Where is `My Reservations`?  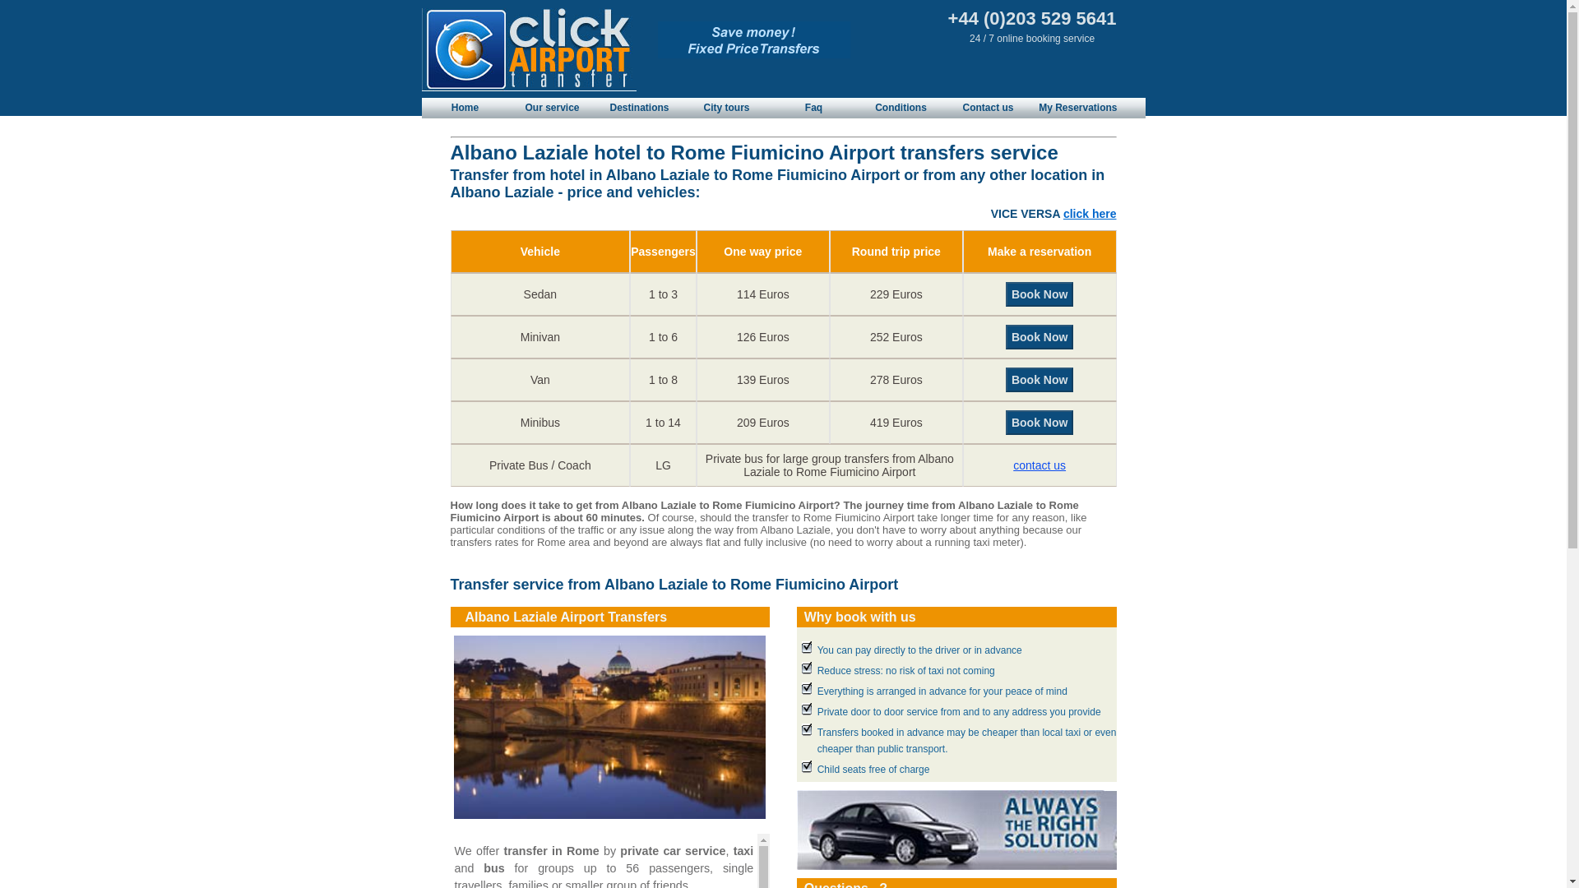
My Reservations is located at coordinates (1077, 108).